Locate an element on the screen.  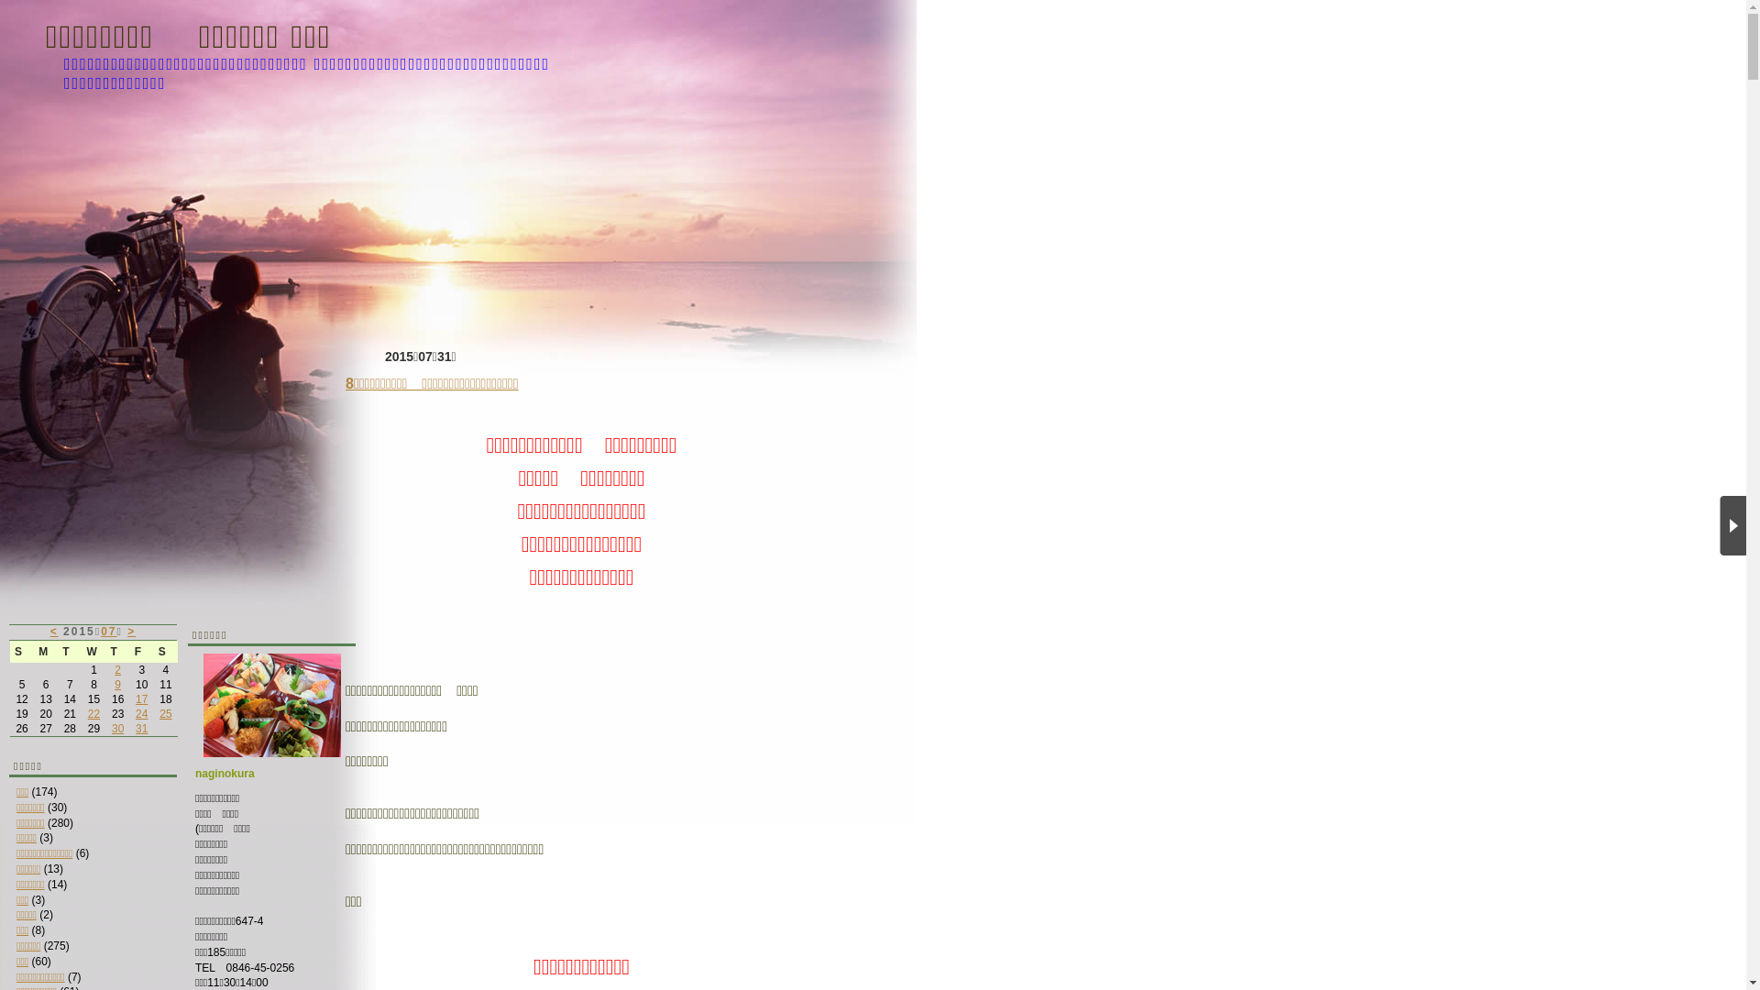
25 is located at coordinates (165, 714).